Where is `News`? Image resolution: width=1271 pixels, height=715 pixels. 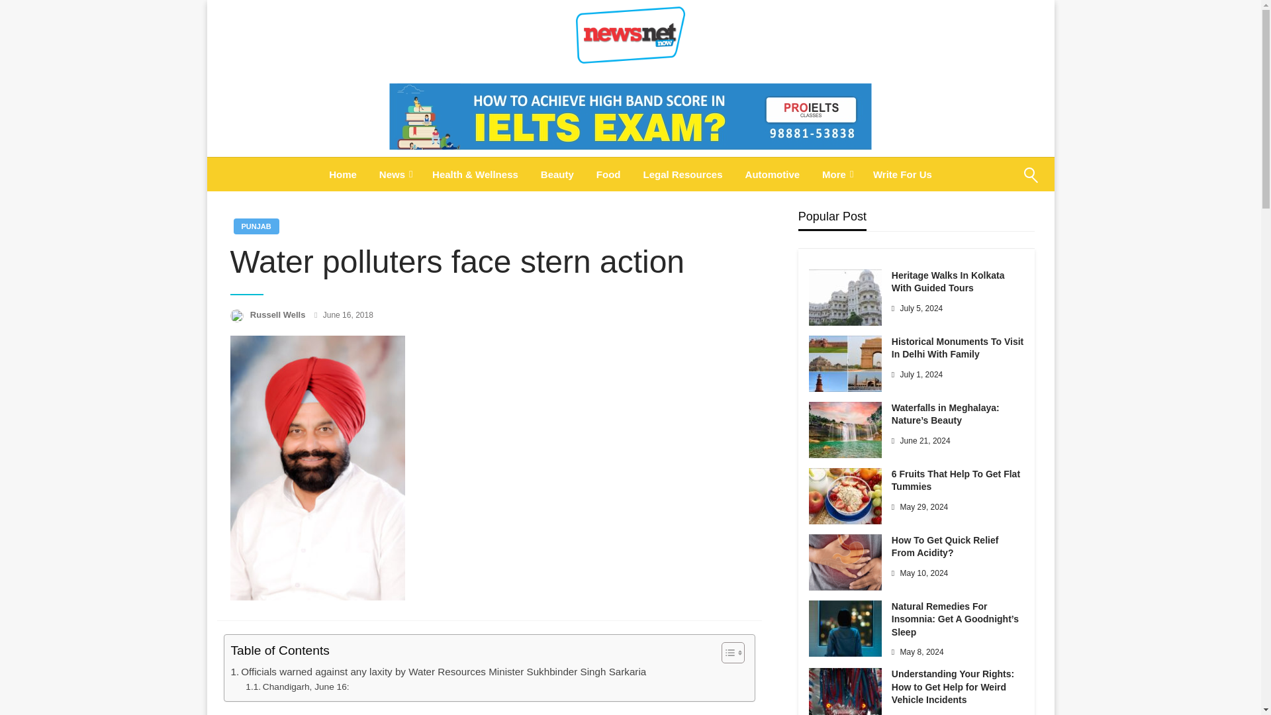 News is located at coordinates (395, 174).